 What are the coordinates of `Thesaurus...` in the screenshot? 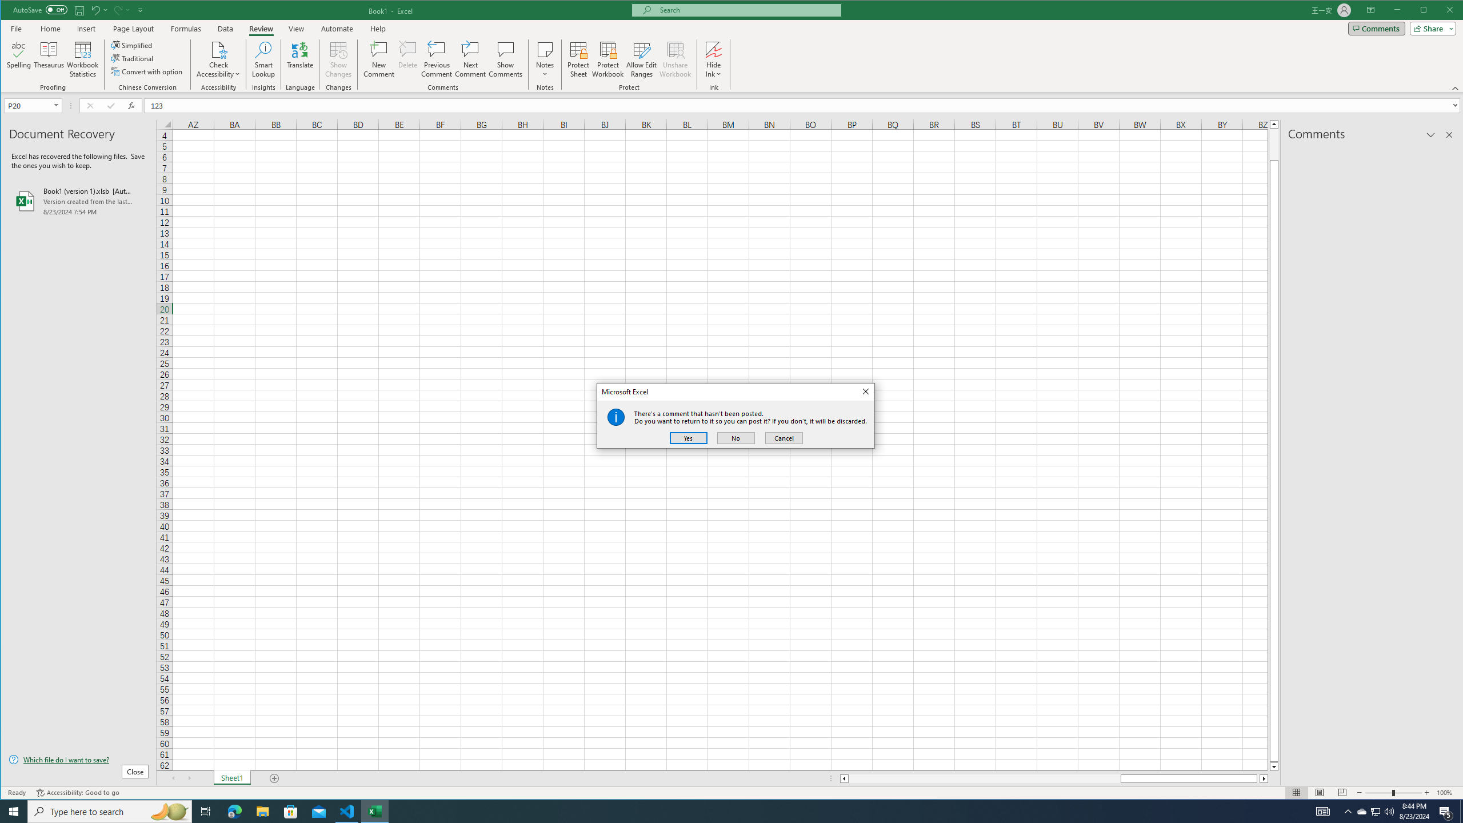 It's located at (49, 59).